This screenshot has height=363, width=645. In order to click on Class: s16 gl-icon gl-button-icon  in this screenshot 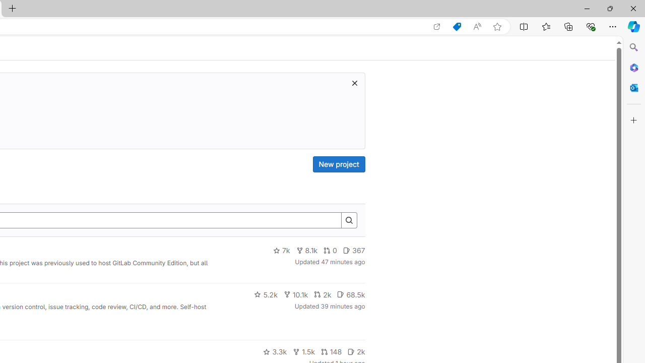, I will do `click(354, 83)`.